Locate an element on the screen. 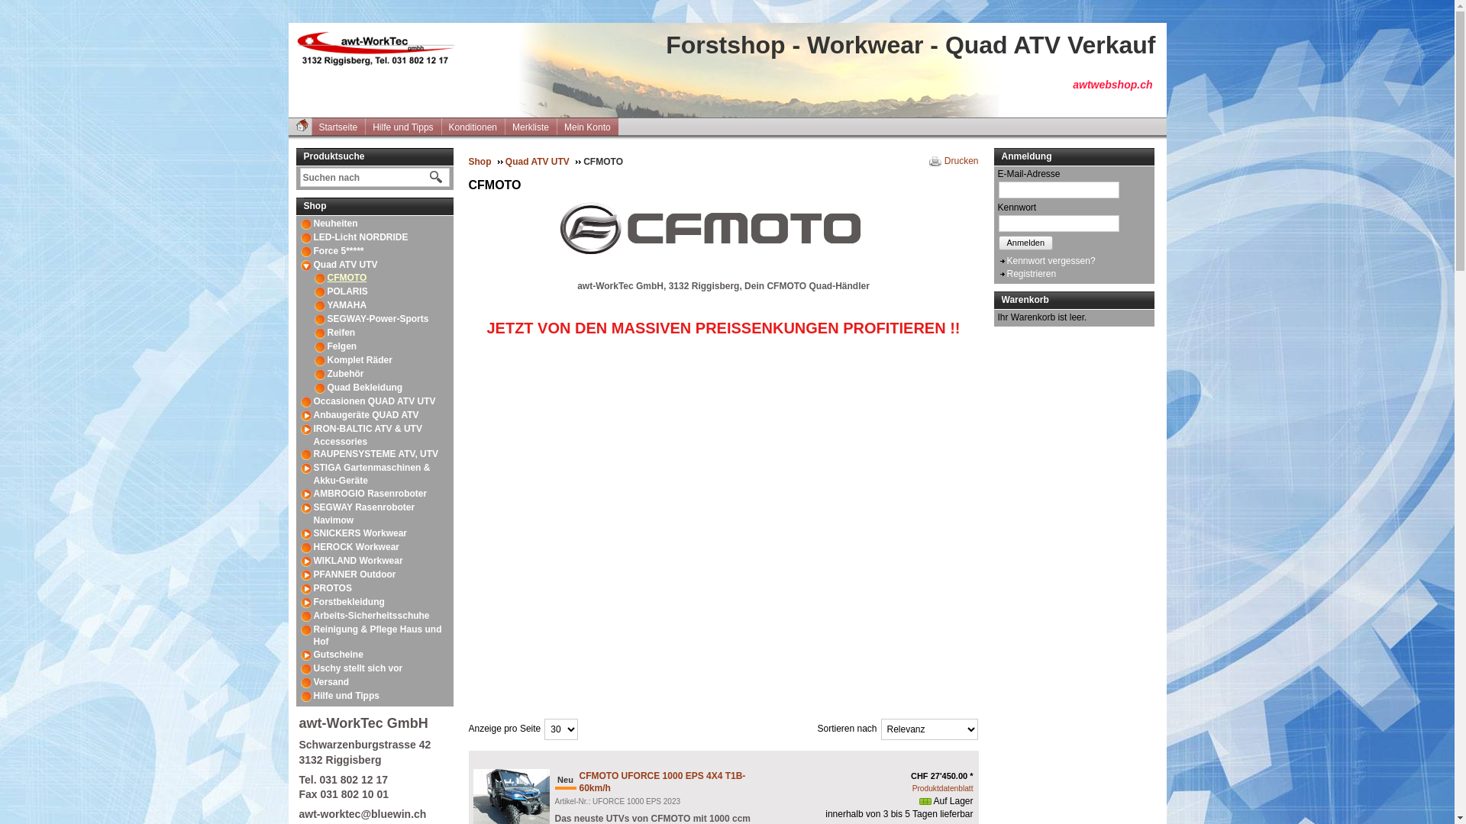 The image size is (1466, 824). Forstbekleidung is located at coordinates (349, 602).